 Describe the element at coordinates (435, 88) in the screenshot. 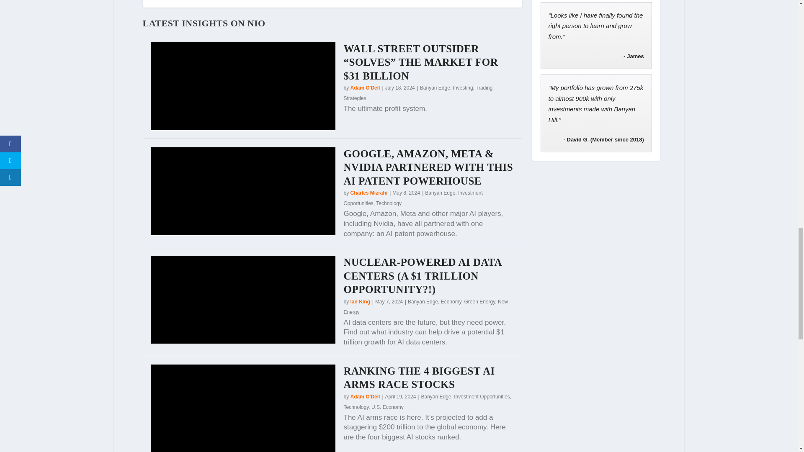

I see `Banyan Edge` at that location.